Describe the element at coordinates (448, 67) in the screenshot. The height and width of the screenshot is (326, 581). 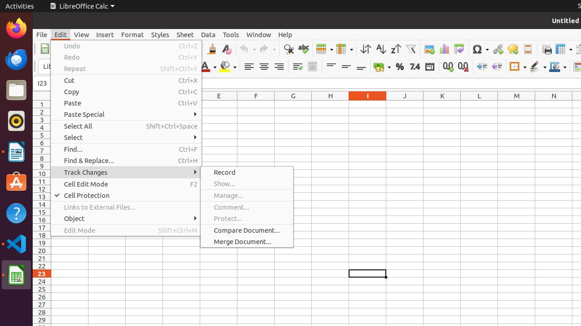
I see `Add Decimal Place` at that location.